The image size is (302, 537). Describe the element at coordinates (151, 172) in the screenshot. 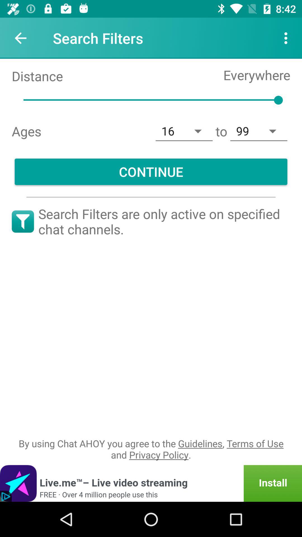

I see `click continue` at that location.